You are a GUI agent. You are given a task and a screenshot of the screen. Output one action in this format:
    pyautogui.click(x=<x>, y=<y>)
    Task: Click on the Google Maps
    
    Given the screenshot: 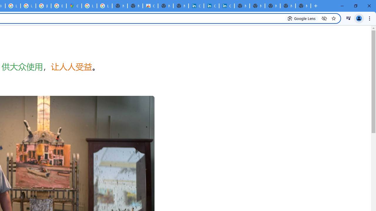 What is the action you would take?
    pyautogui.click(x=74, y=6)
    